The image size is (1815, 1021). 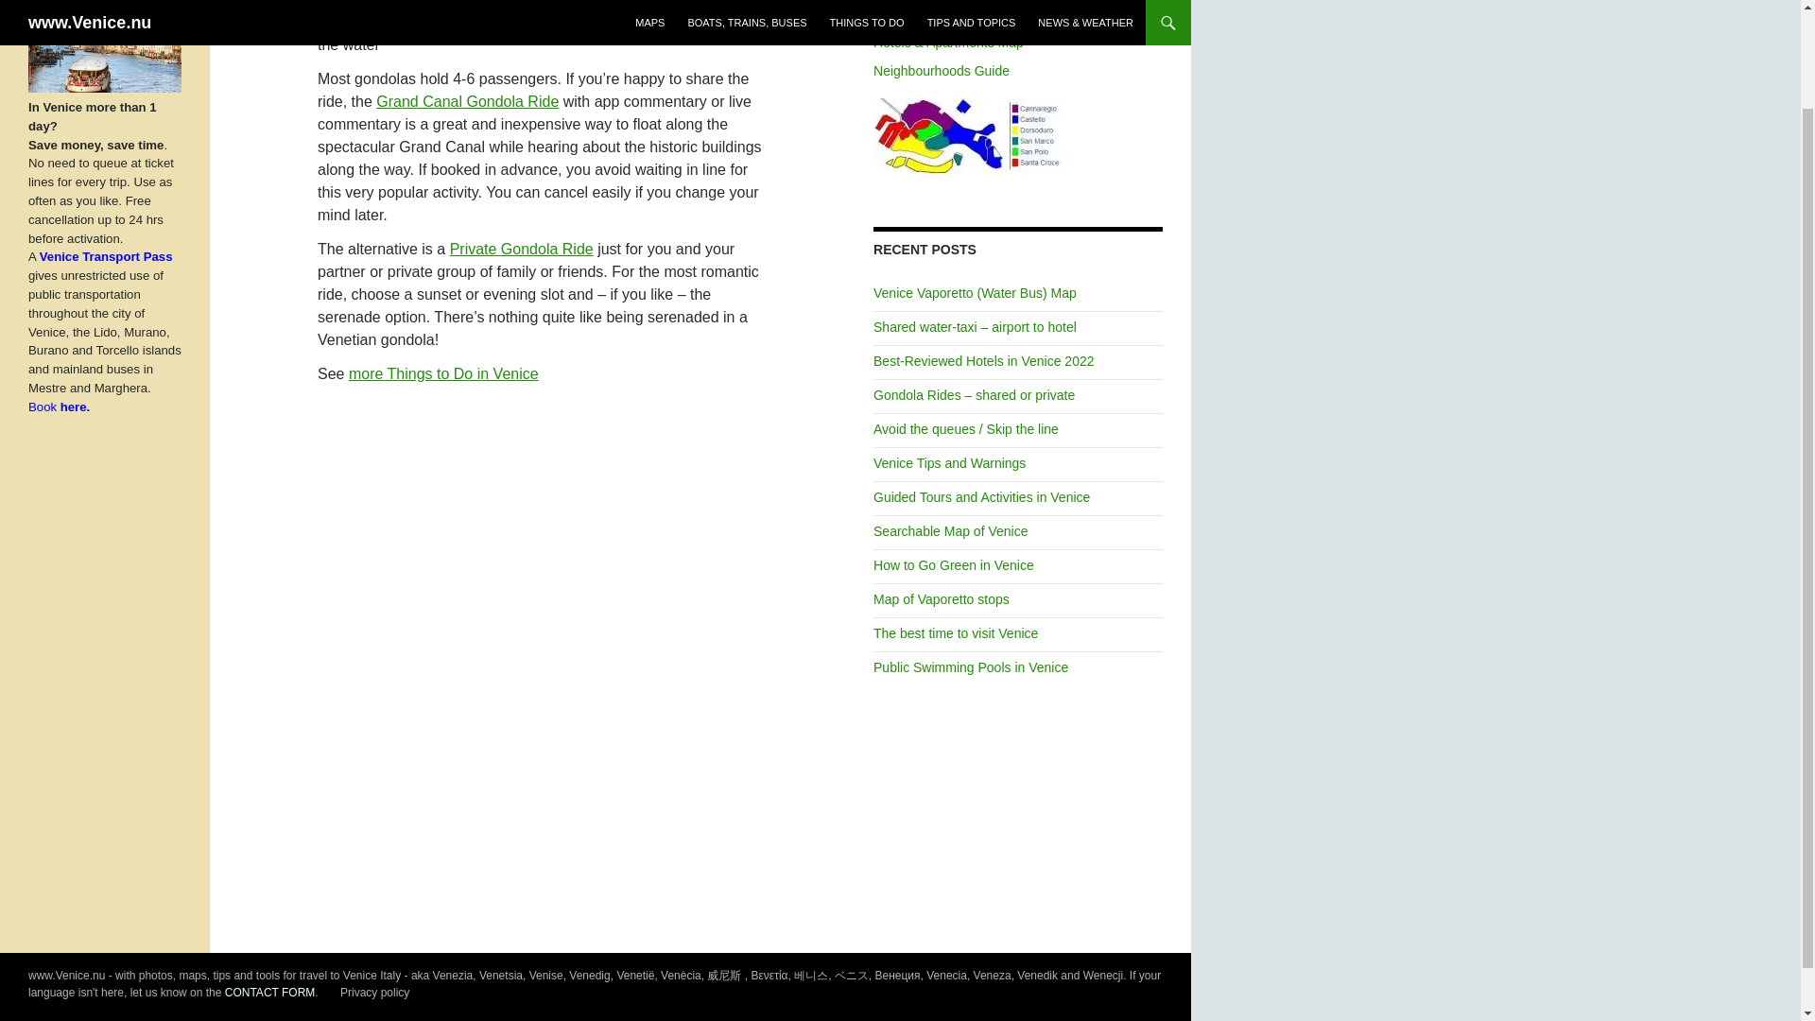 I want to click on Venice Transport Pass, so click(x=106, y=255).